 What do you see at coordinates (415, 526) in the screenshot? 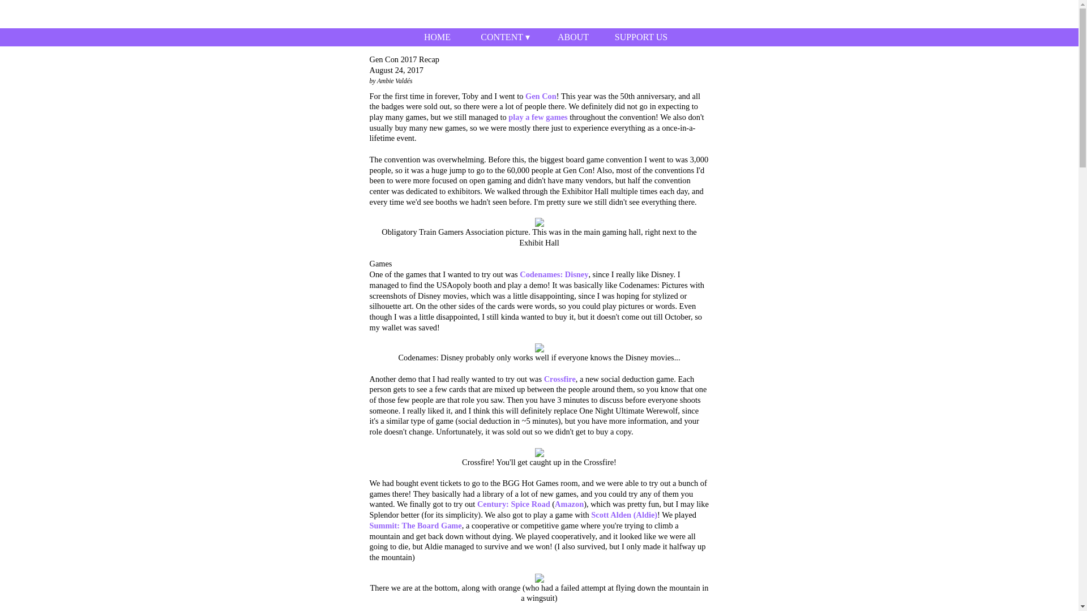
I see `Summit: The Board Game` at bounding box center [415, 526].